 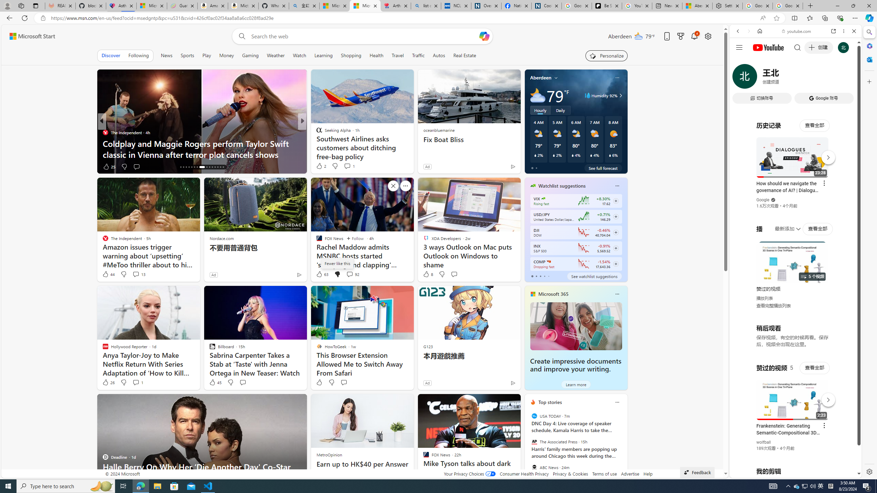 I want to click on Learning, so click(x=323, y=55).